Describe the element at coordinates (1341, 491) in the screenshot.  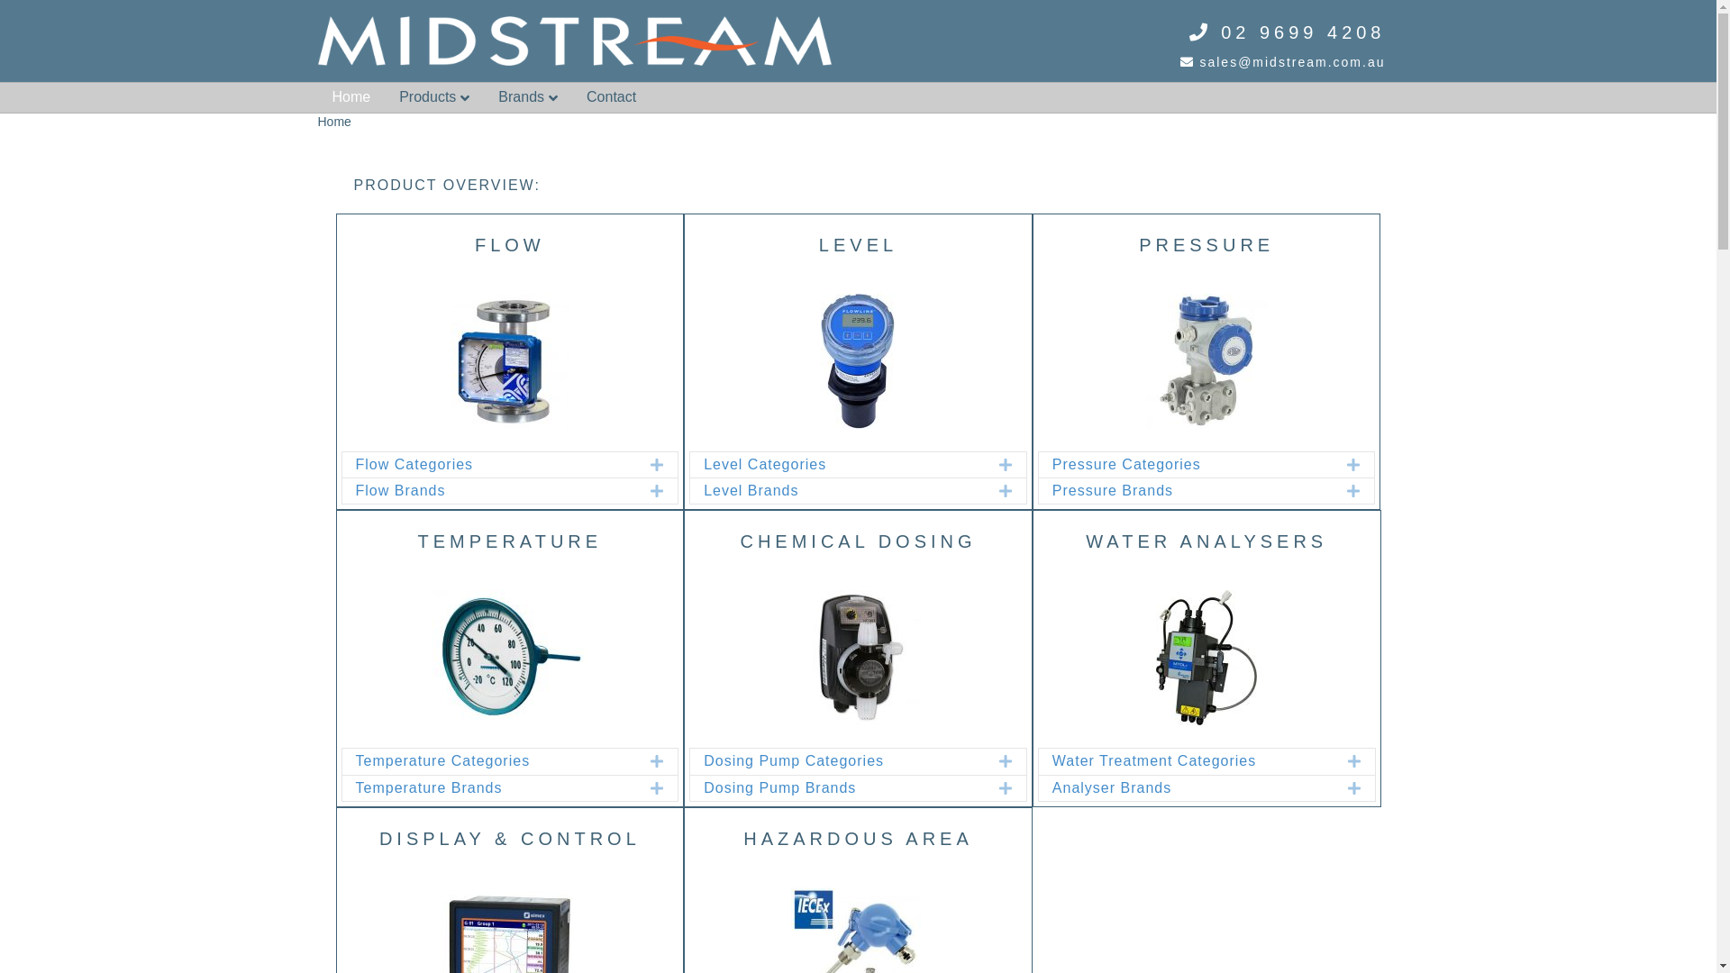
I see `Expand` at that location.